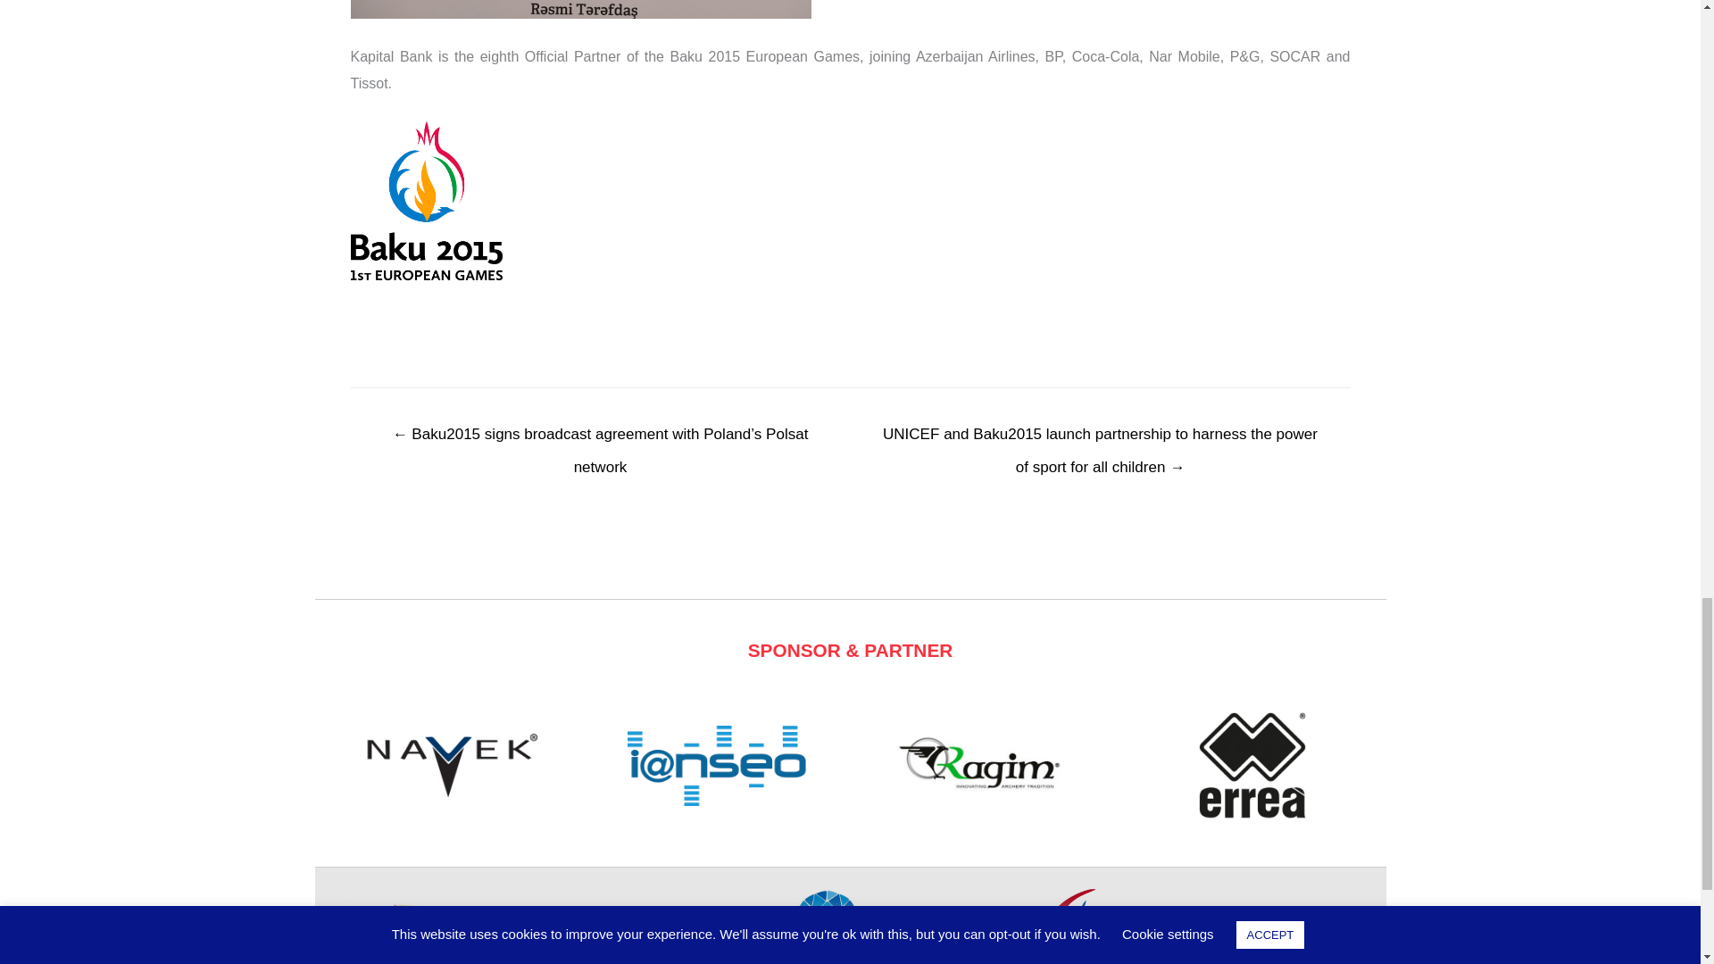 This screenshot has height=964, width=1714. What do you see at coordinates (826, 925) in the screenshot?
I see `european-olympic-committees-EOC-new-logo-design-3` at bounding box center [826, 925].